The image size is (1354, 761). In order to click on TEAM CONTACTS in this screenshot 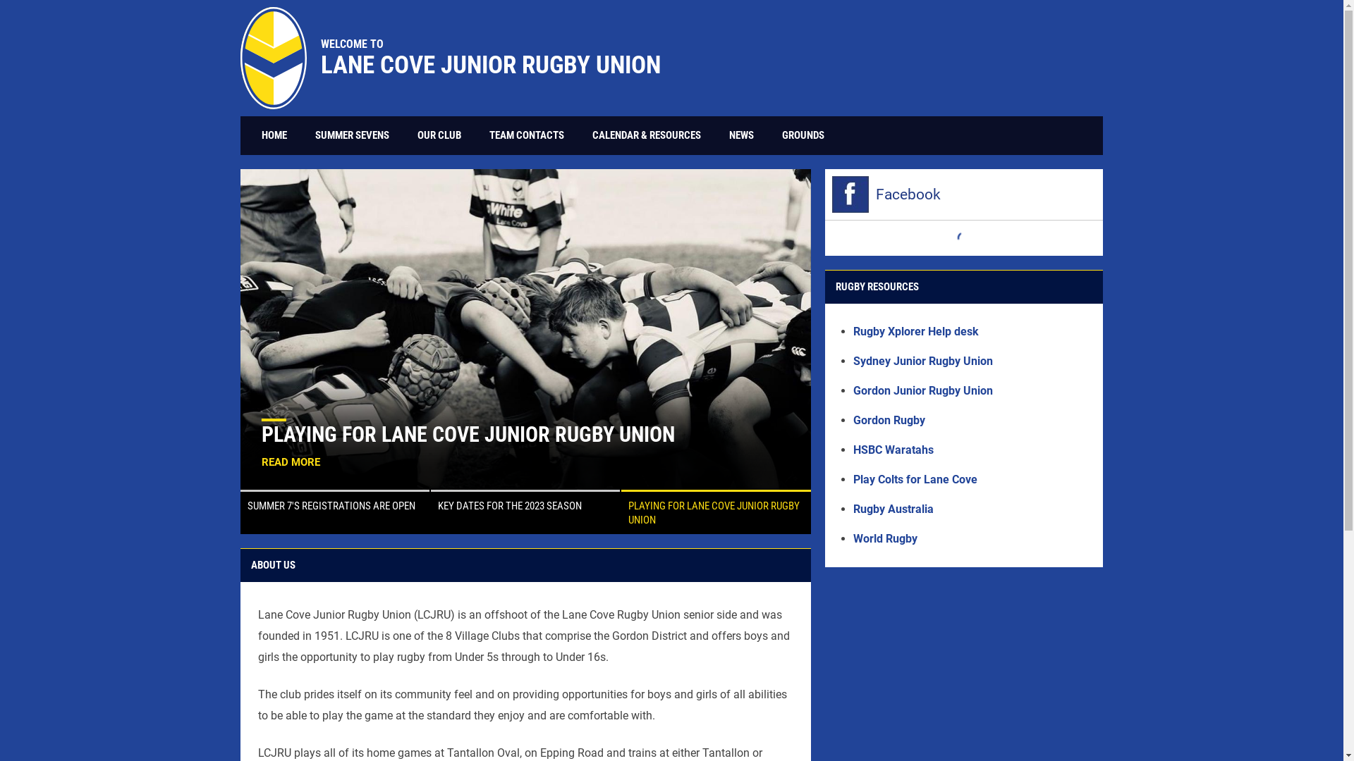, I will do `click(527, 135)`.